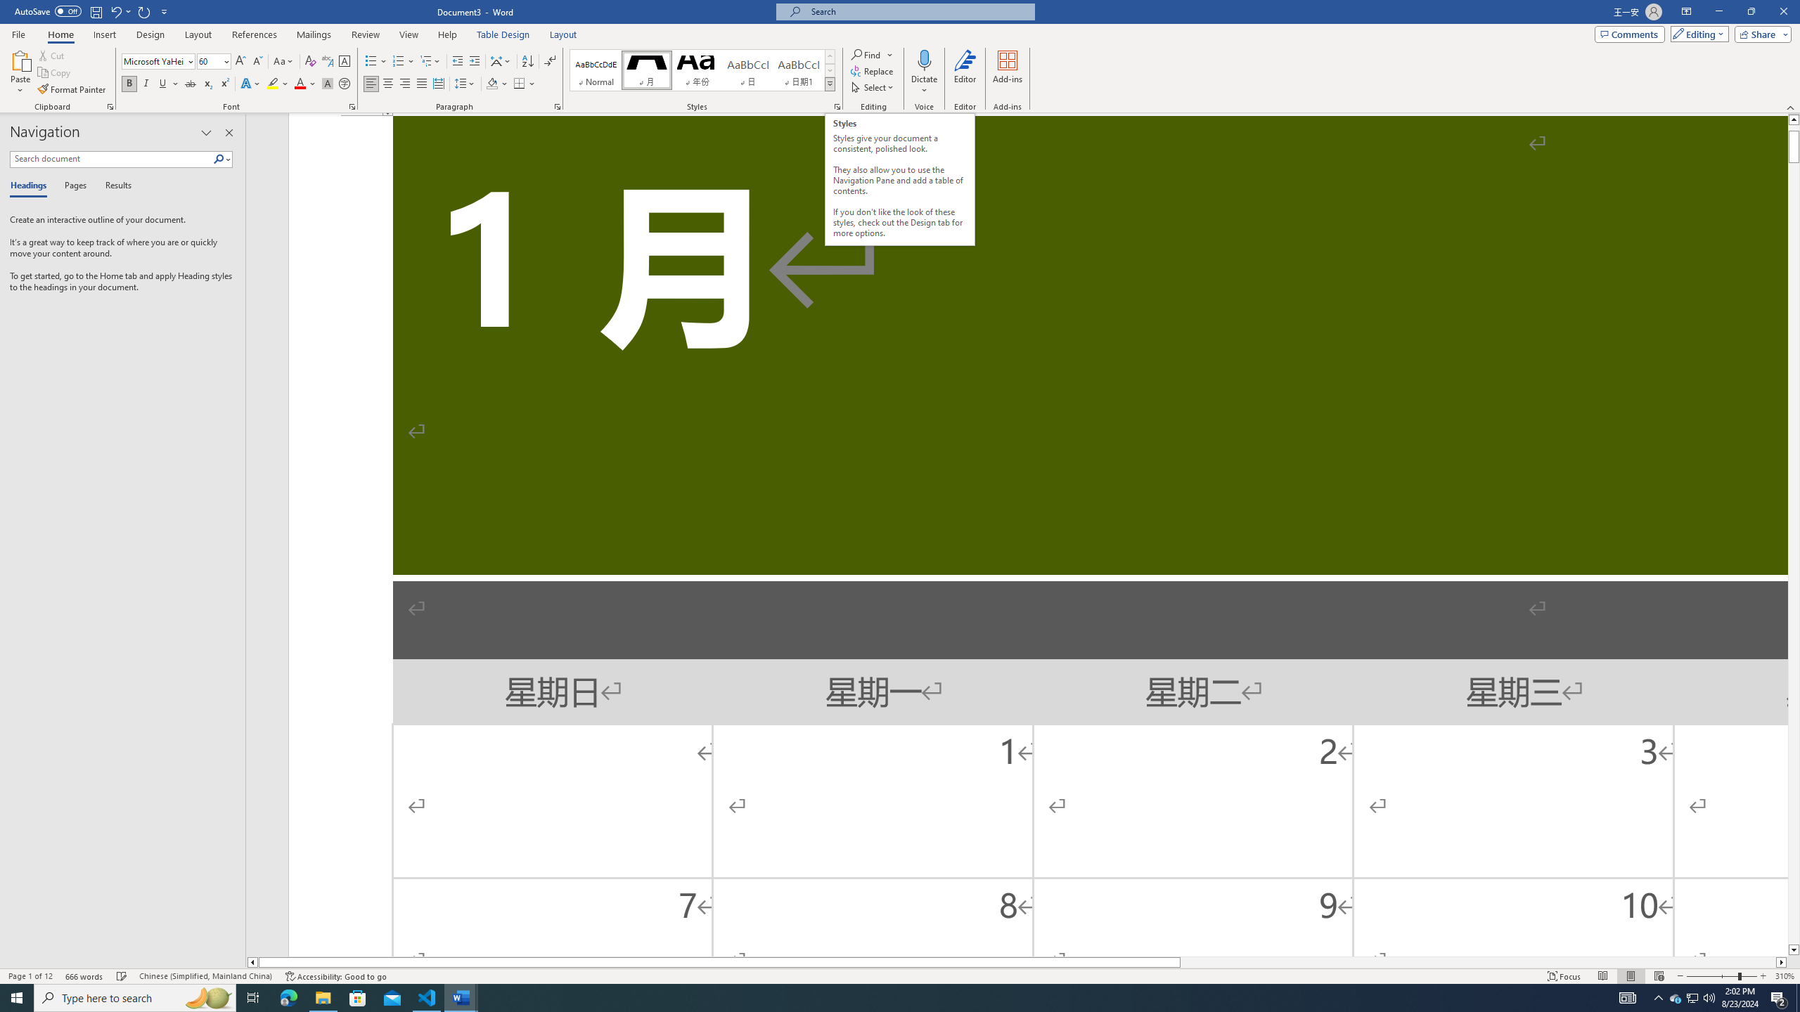 The height and width of the screenshot is (1012, 1800). What do you see at coordinates (398, 62) in the screenshot?
I see `Numbering` at bounding box center [398, 62].